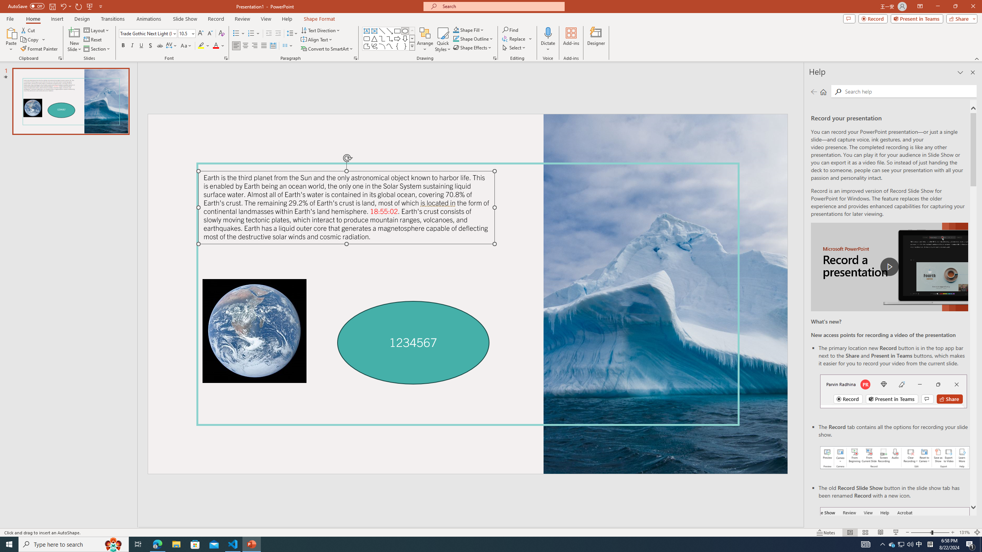 The image size is (982, 552). I want to click on Shadow, so click(150, 46).